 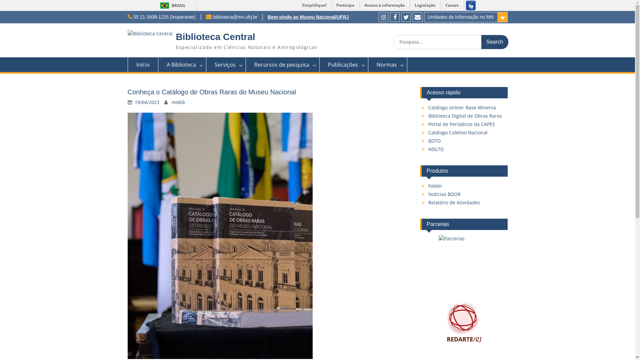 I want to click on NDLTD, so click(x=436, y=149).